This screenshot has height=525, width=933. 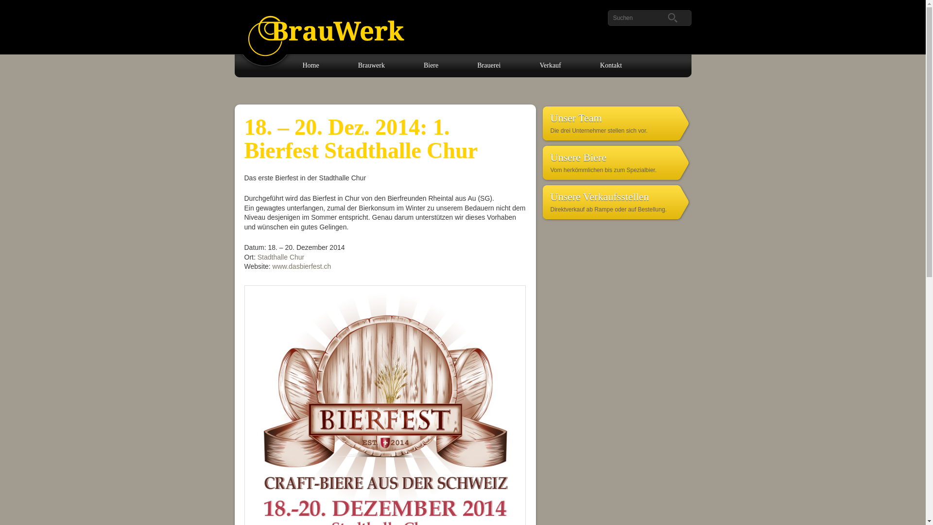 What do you see at coordinates (448, 66) in the screenshot?
I see `Biere` at bounding box center [448, 66].